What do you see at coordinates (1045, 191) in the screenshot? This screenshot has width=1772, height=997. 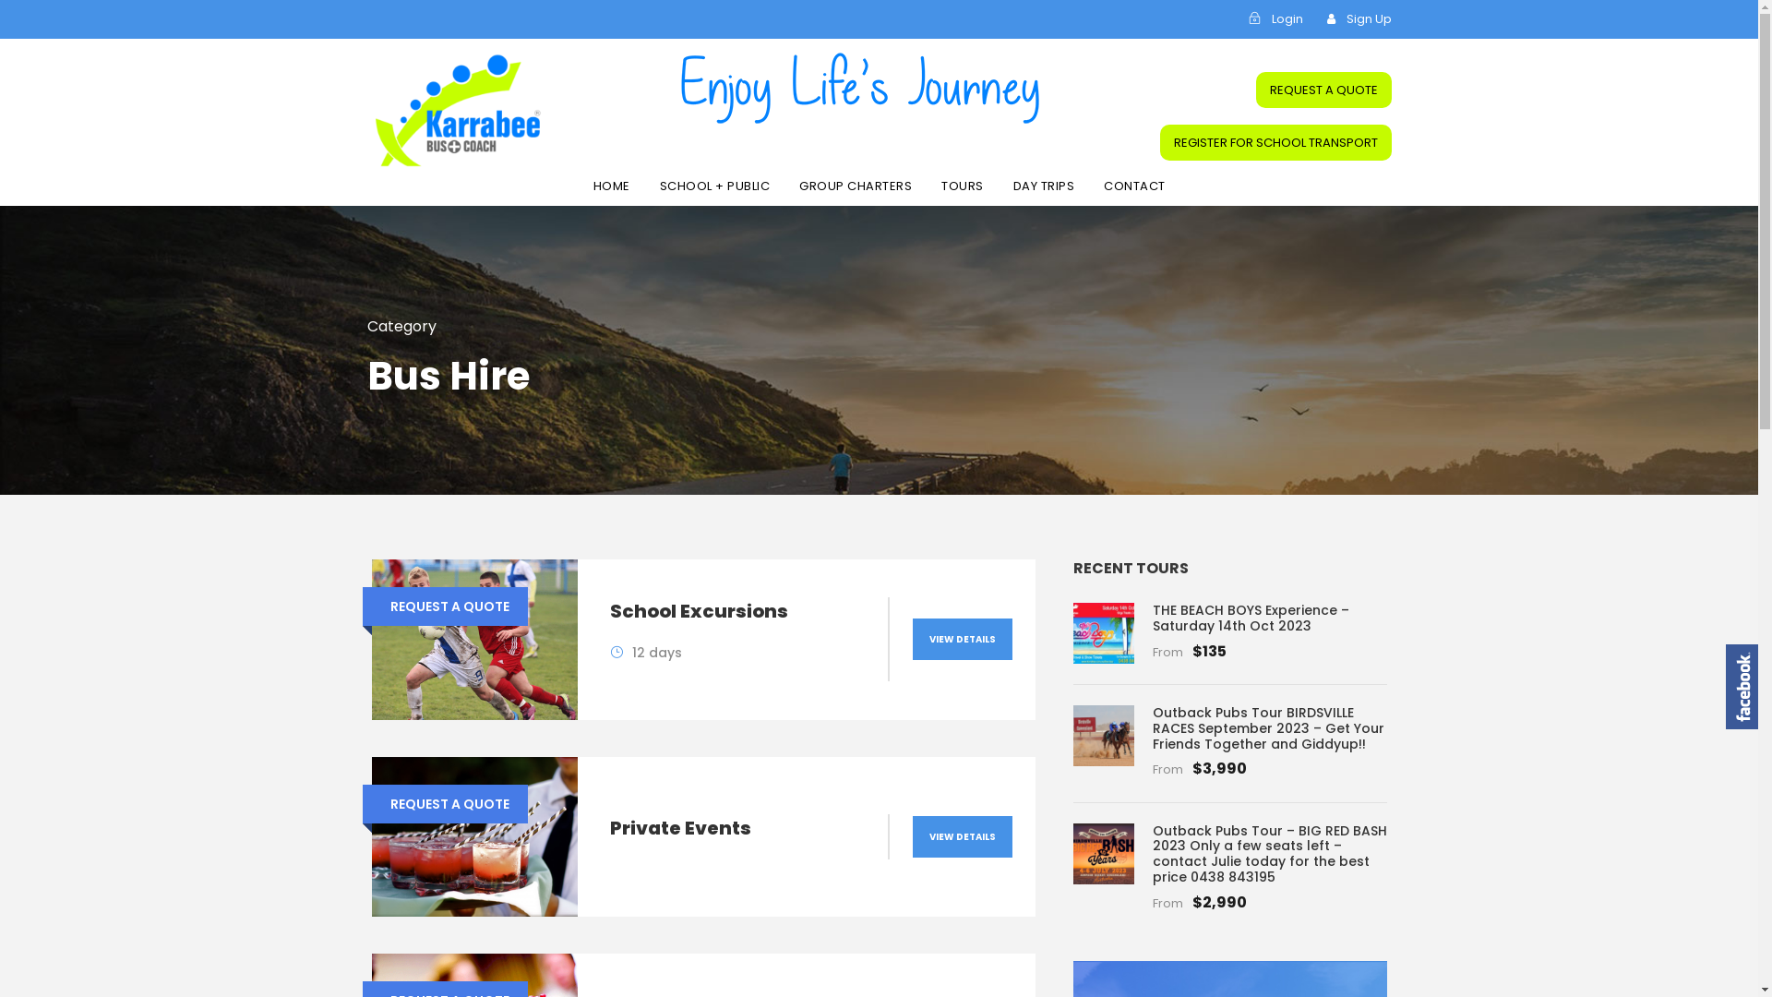 I see `DAY TRIPS` at bounding box center [1045, 191].